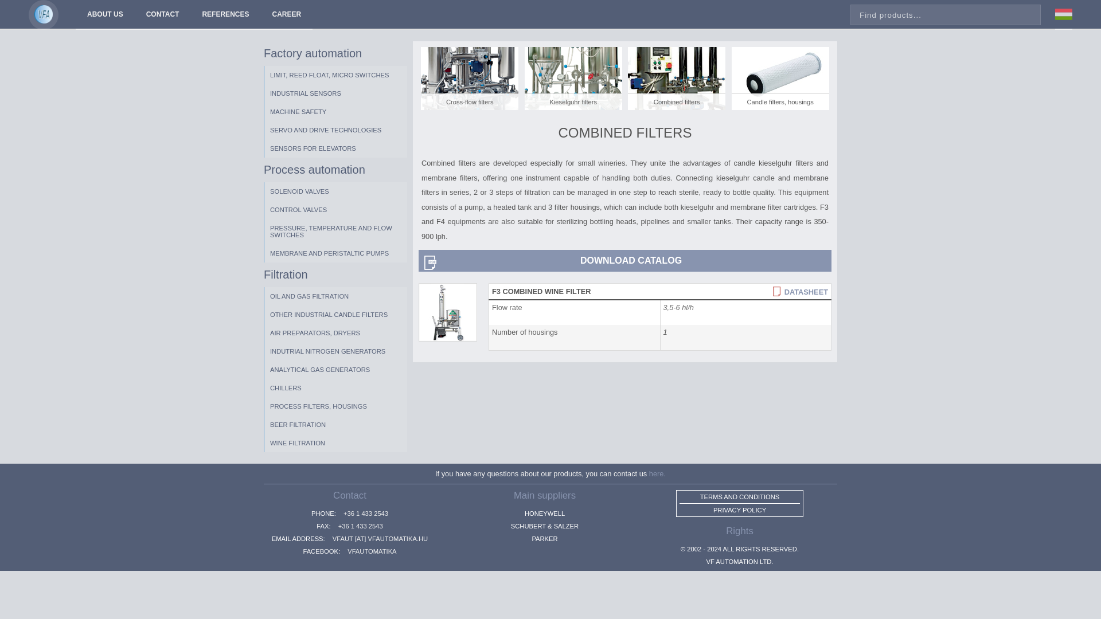 The width and height of the screenshot is (1101, 619). I want to click on SOLENOID VALVES, so click(335, 191).